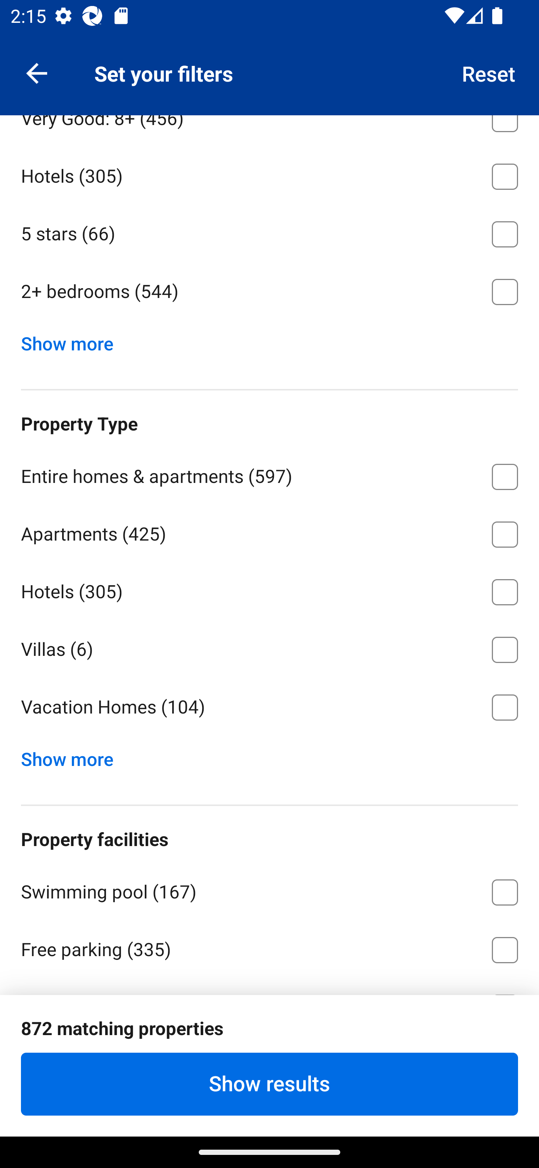  Describe the element at coordinates (269, 708) in the screenshot. I see `Vacation Homes ⁦(104)` at that location.